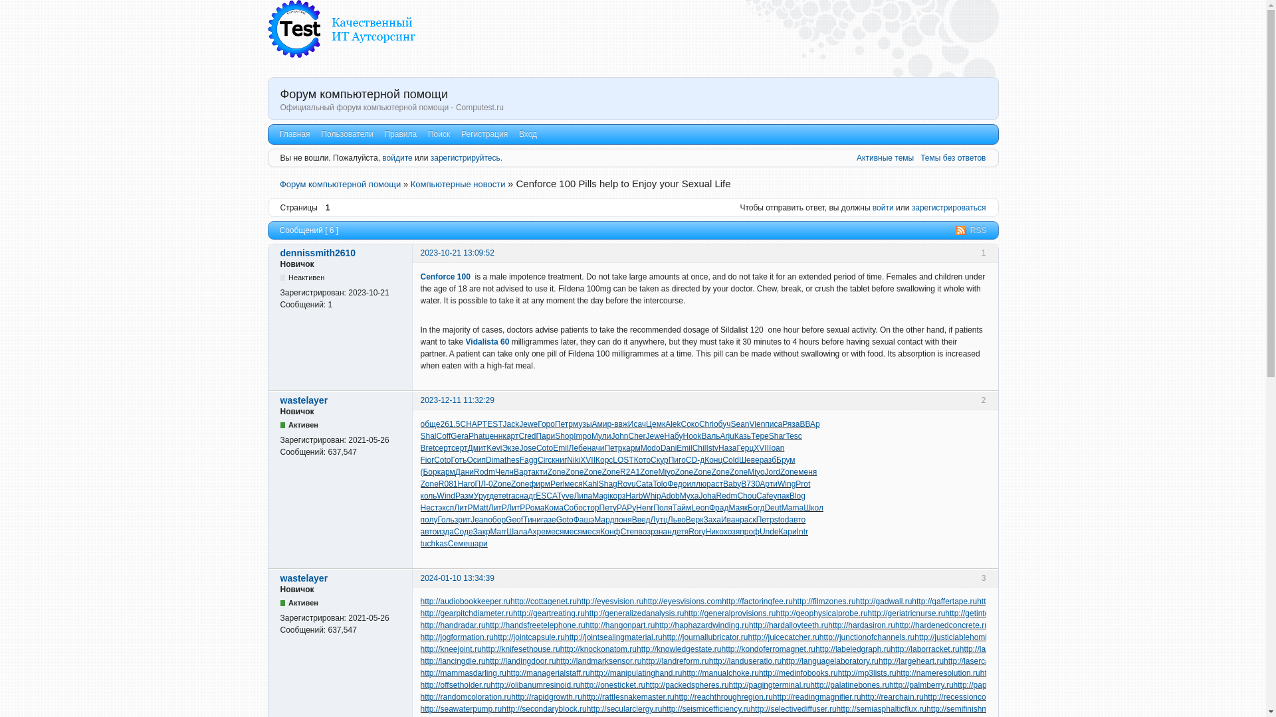  I want to click on RSS, so click(971, 230).